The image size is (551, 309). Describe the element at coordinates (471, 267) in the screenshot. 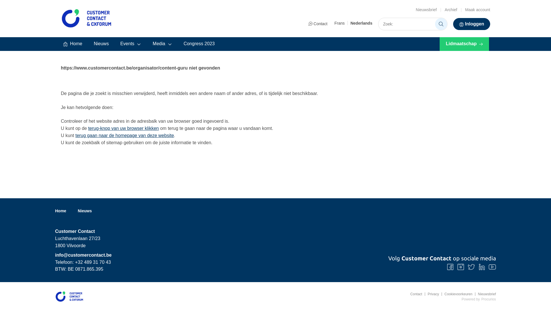

I see `Volg ons Twitter` at that location.